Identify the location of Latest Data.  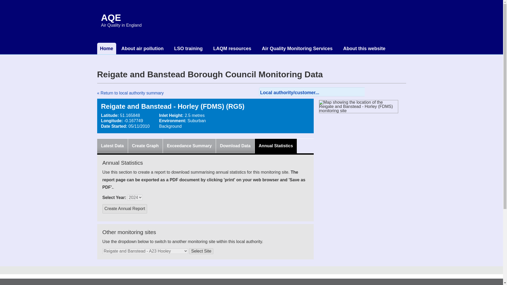
(112, 146).